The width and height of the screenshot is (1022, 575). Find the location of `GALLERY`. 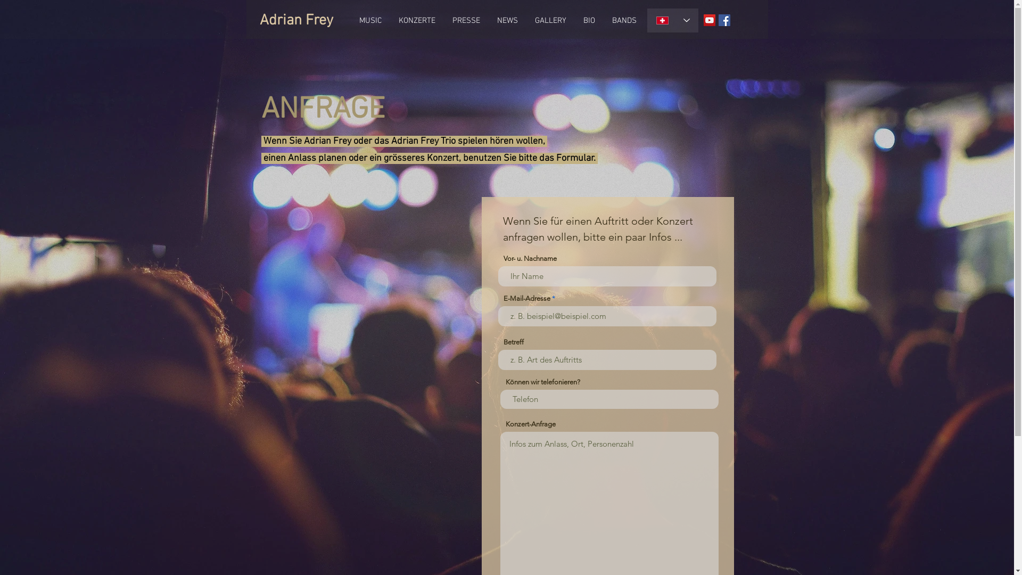

GALLERY is located at coordinates (550, 21).